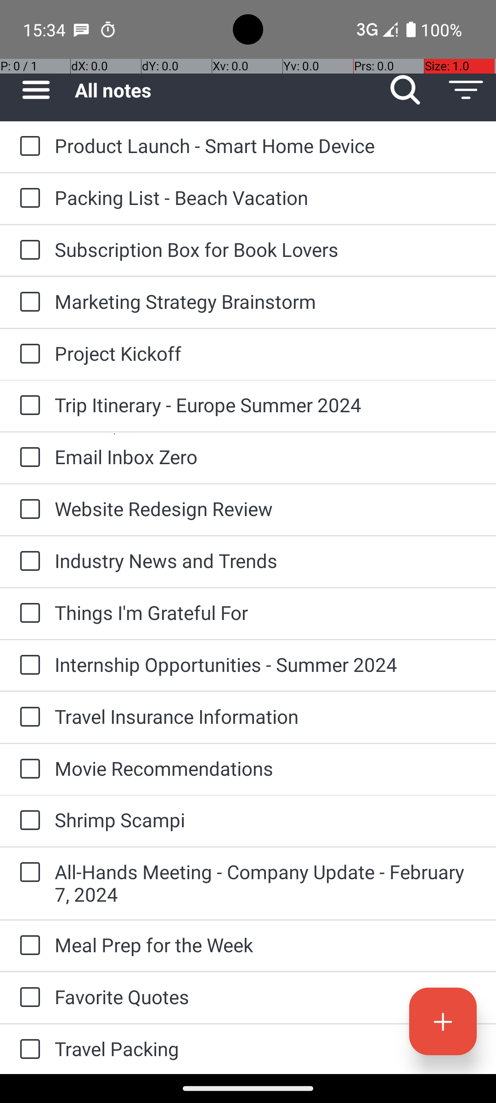 The width and height of the screenshot is (496, 1103). Describe the element at coordinates (28, 510) in the screenshot. I see `to-do: Website Redesign Review` at that location.